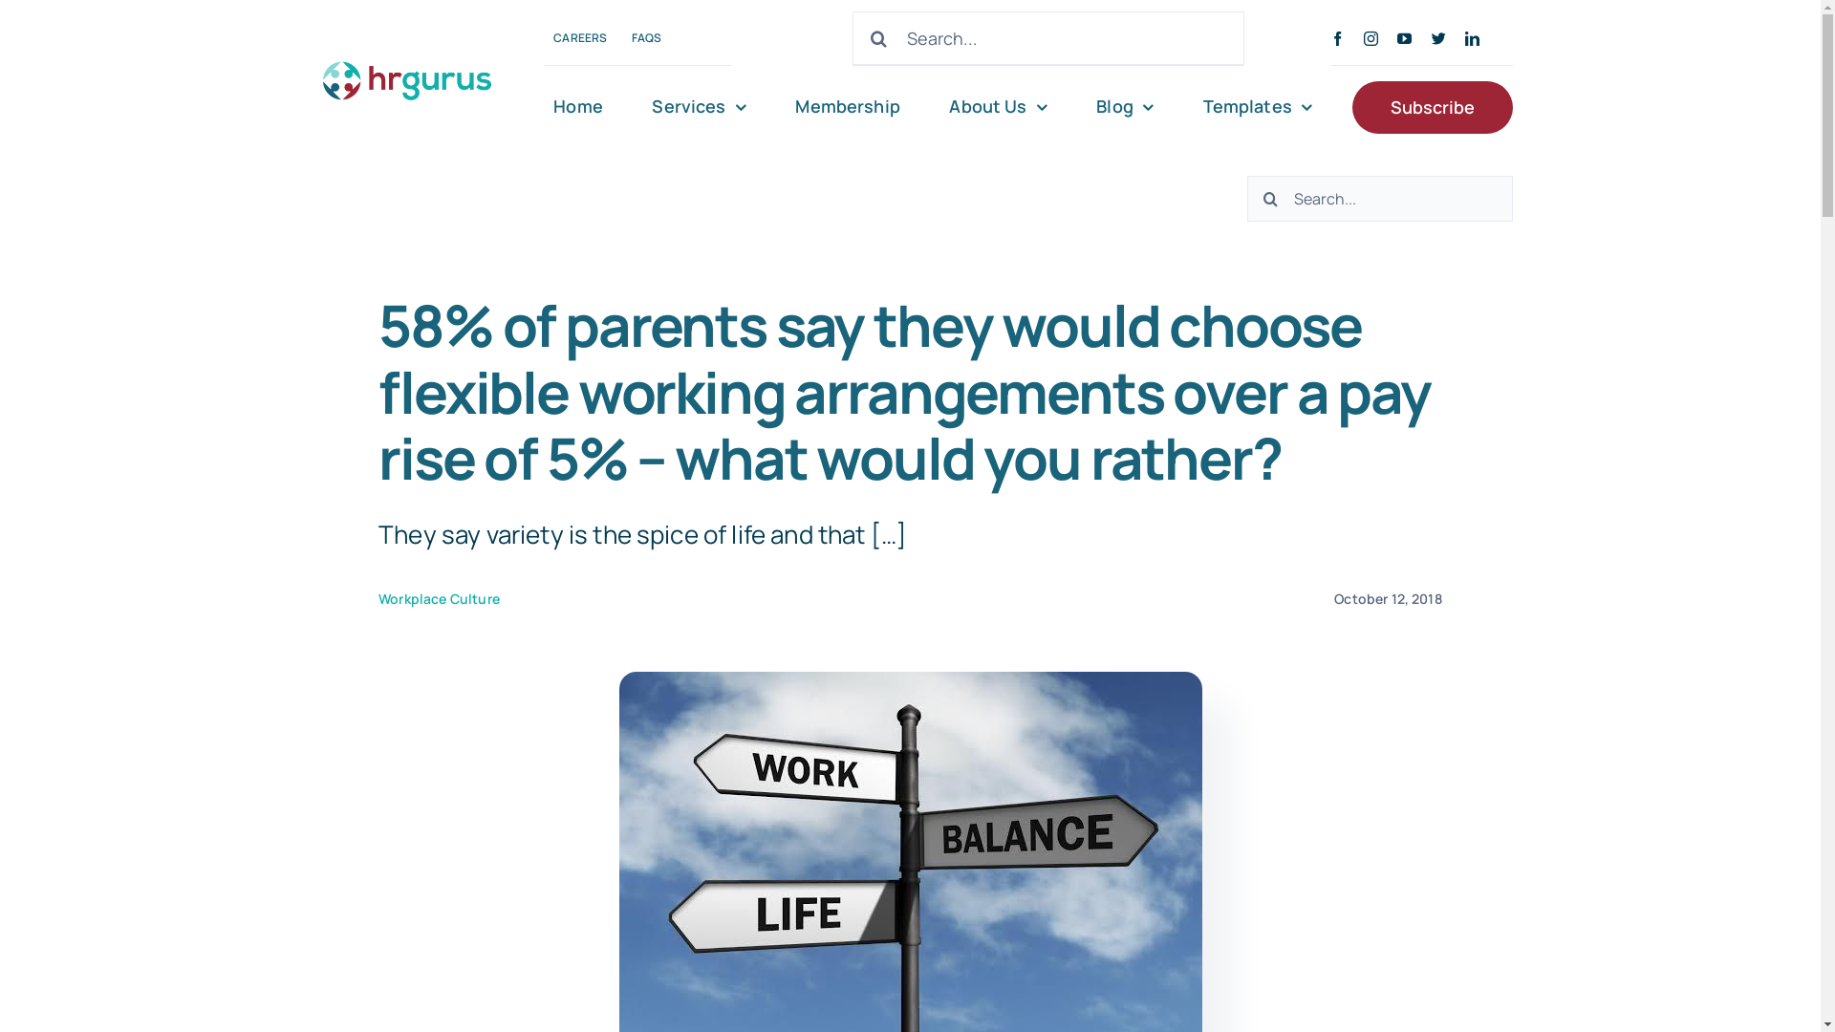 The width and height of the screenshot is (1835, 1032). What do you see at coordinates (578, 107) in the screenshot?
I see `Home` at bounding box center [578, 107].